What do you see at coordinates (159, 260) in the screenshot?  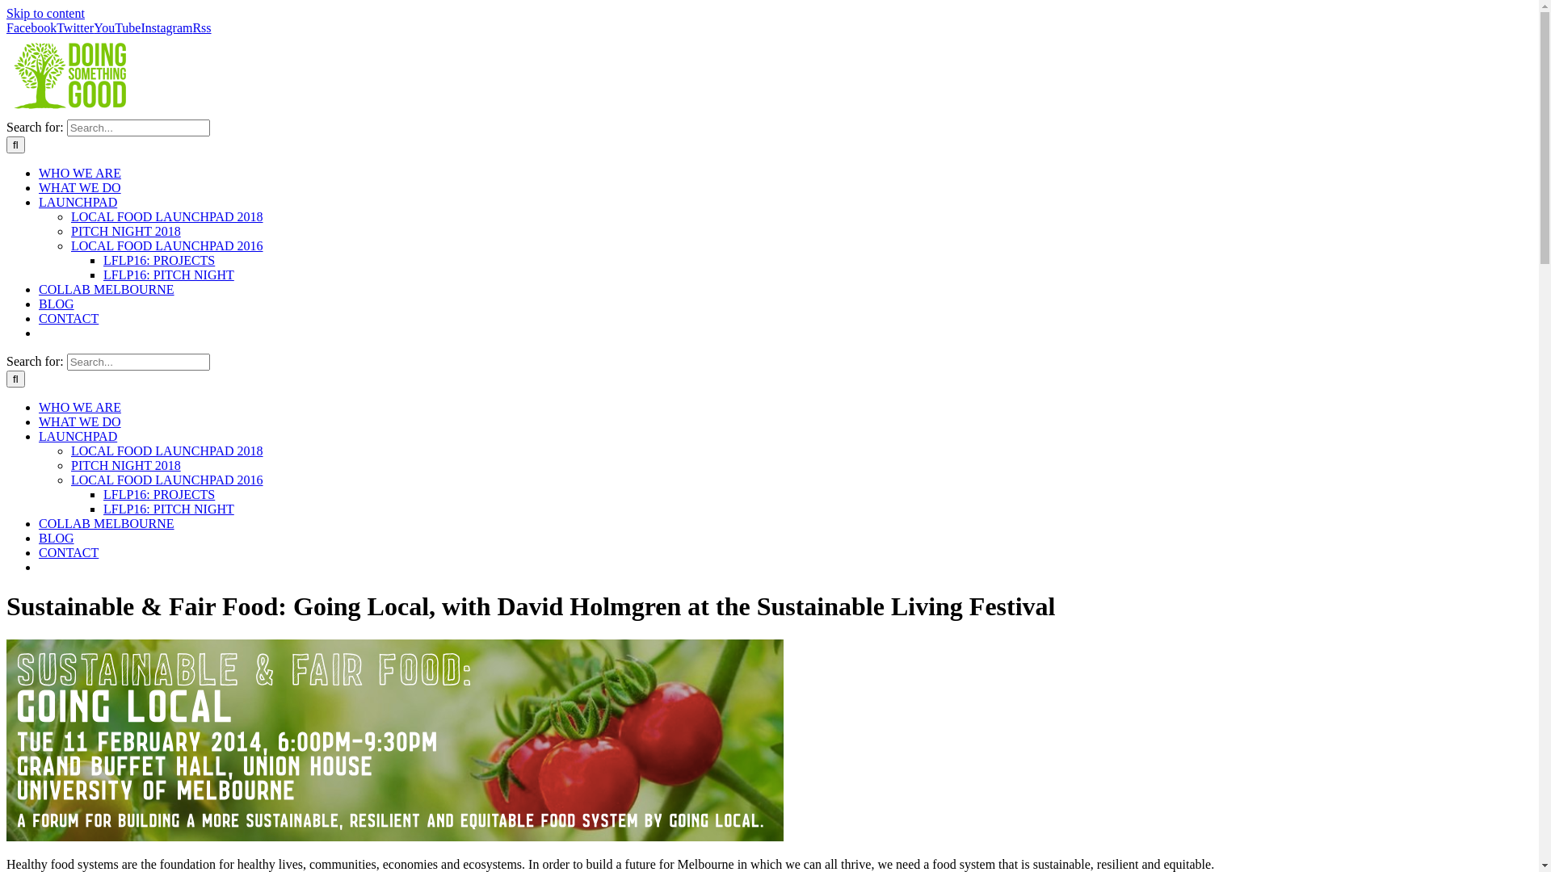 I see `LFLP16: PROJECTS` at bounding box center [159, 260].